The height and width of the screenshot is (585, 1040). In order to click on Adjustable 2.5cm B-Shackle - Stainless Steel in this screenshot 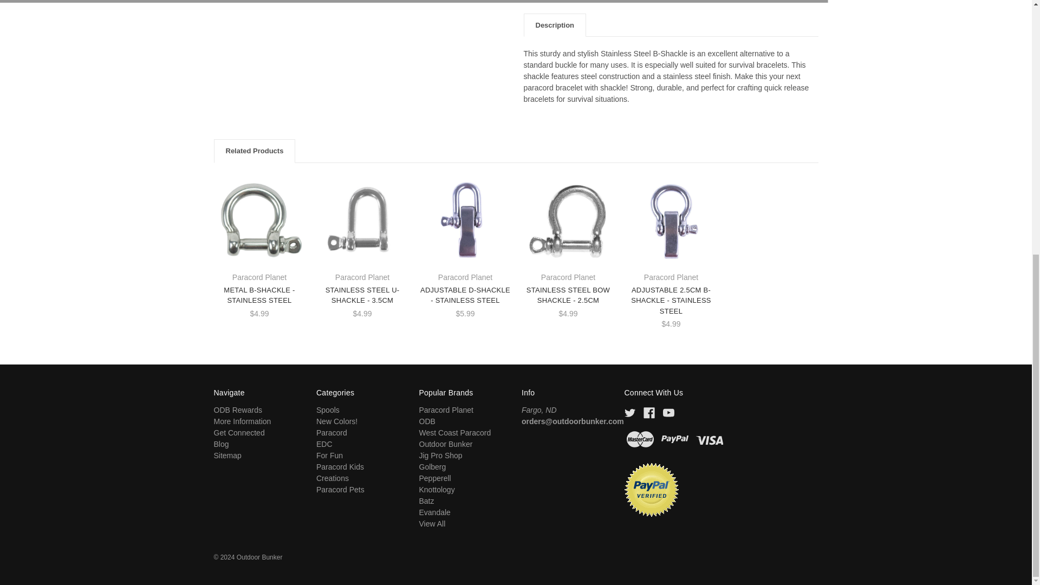, I will do `click(671, 220)`.